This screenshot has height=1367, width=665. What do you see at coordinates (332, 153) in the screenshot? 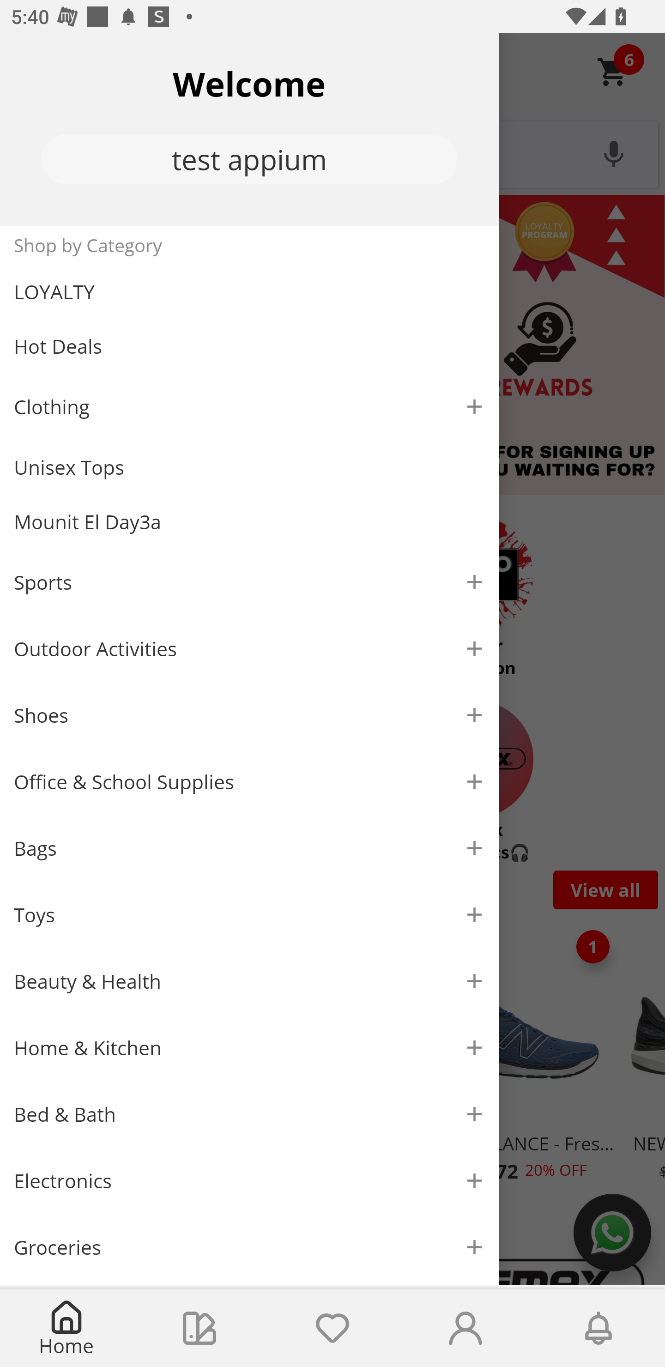
I see `What are you looking for?` at bounding box center [332, 153].